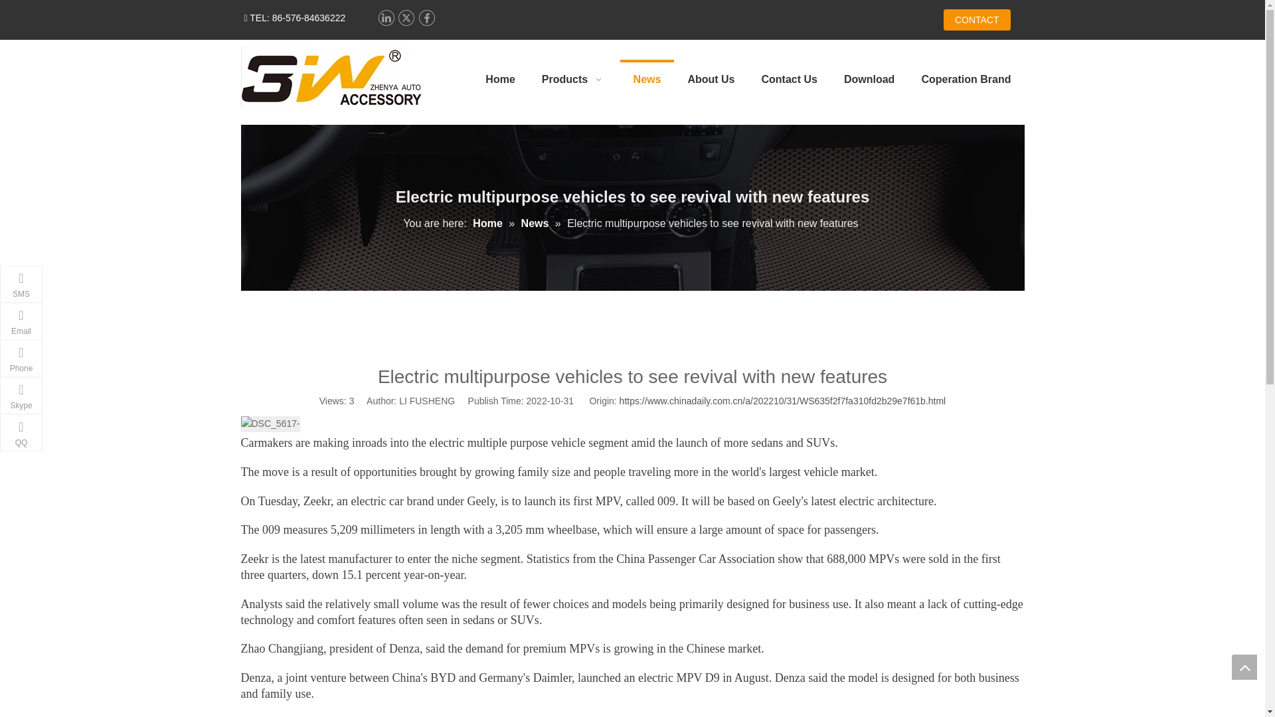 The image size is (1275, 717). Describe the element at coordinates (711, 80) in the screenshot. I see `About Us` at that location.